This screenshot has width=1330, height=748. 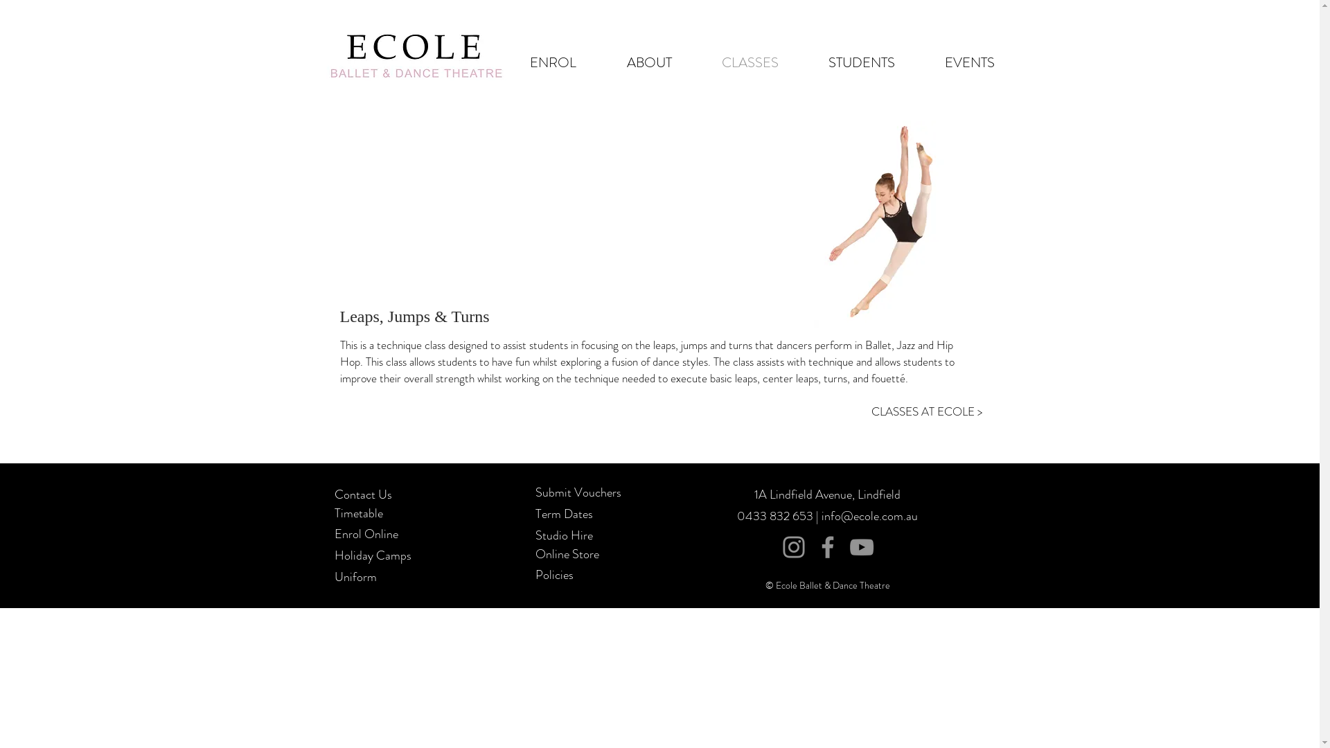 What do you see at coordinates (564, 513) in the screenshot?
I see `Term Dates` at bounding box center [564, 513].